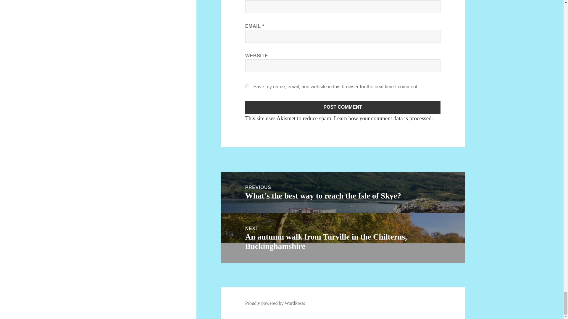 The width and height of the screenshot is (568, 319). I want to click on yes, so click(247, 86).